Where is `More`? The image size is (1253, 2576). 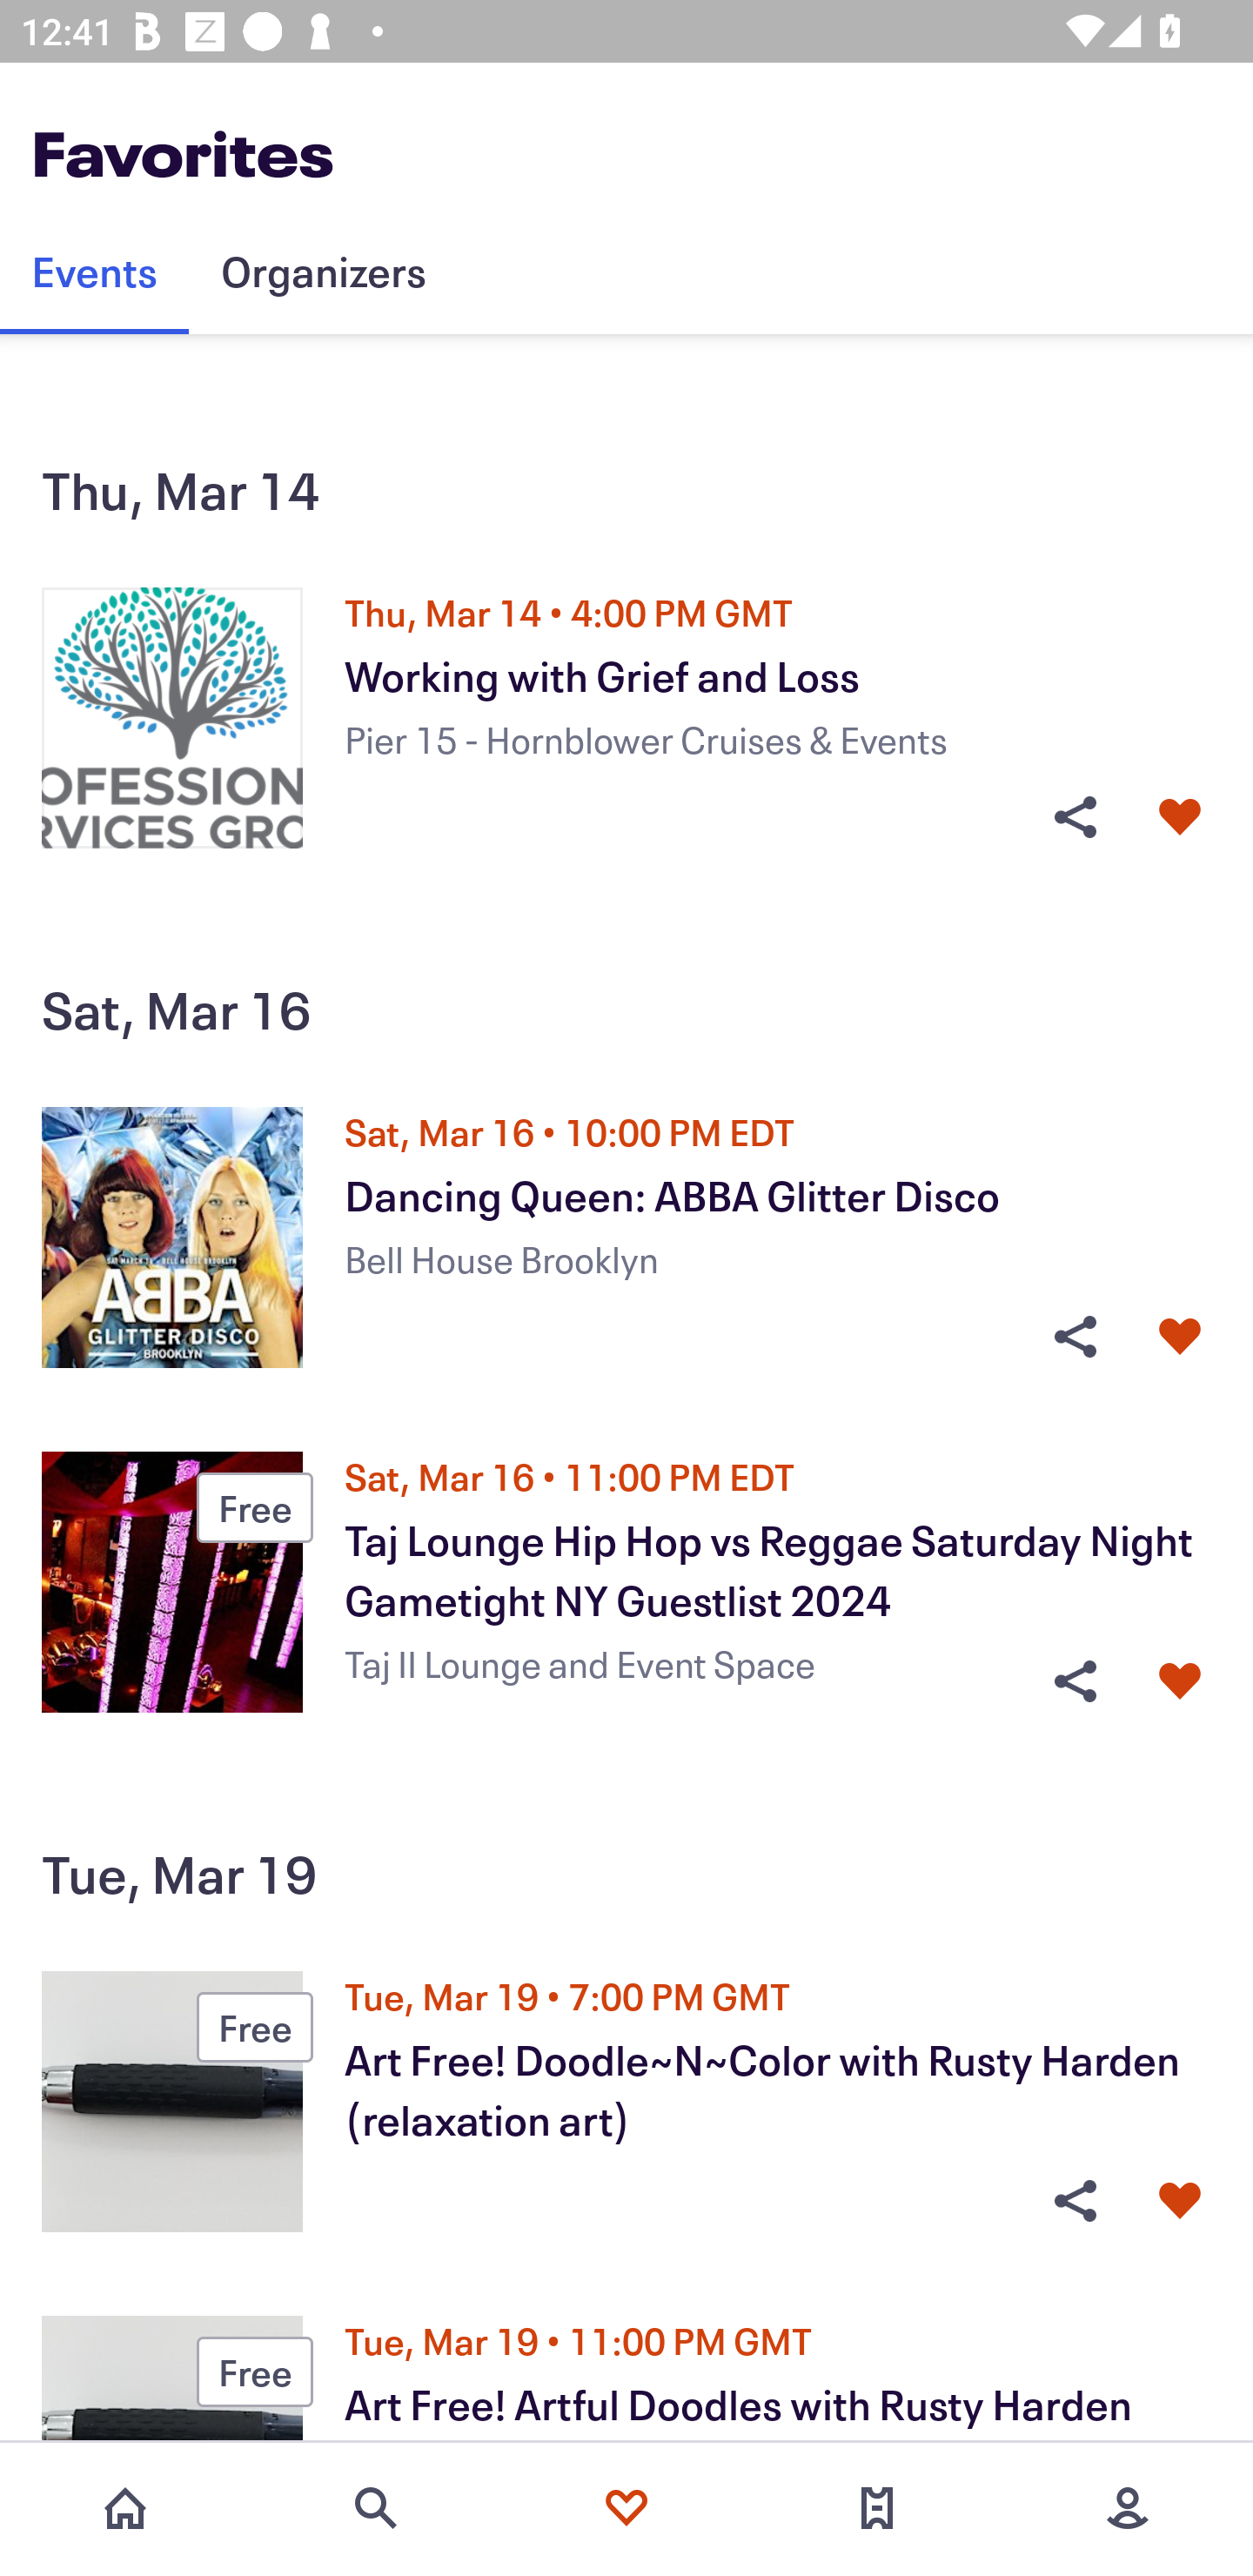
More is located at coordinates (1128, 2508).